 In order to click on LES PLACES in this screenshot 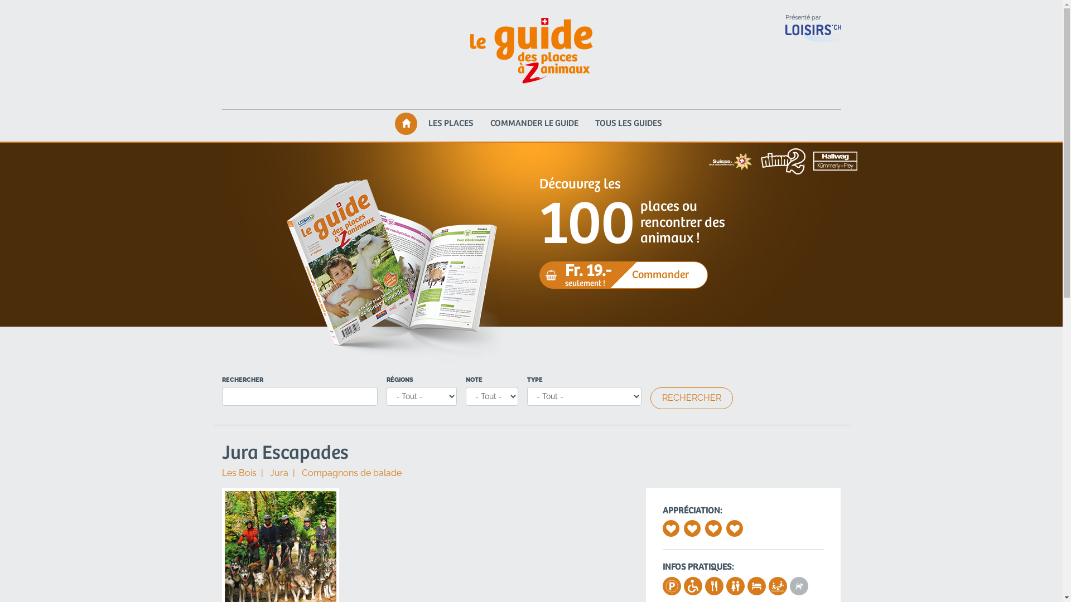, I will do `click(451, 124)`.